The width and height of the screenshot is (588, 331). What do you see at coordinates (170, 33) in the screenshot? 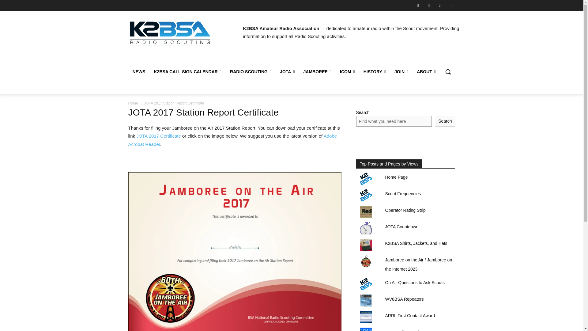
I see `Scouting and Amateur Radio` at bounding box center [170, 33].